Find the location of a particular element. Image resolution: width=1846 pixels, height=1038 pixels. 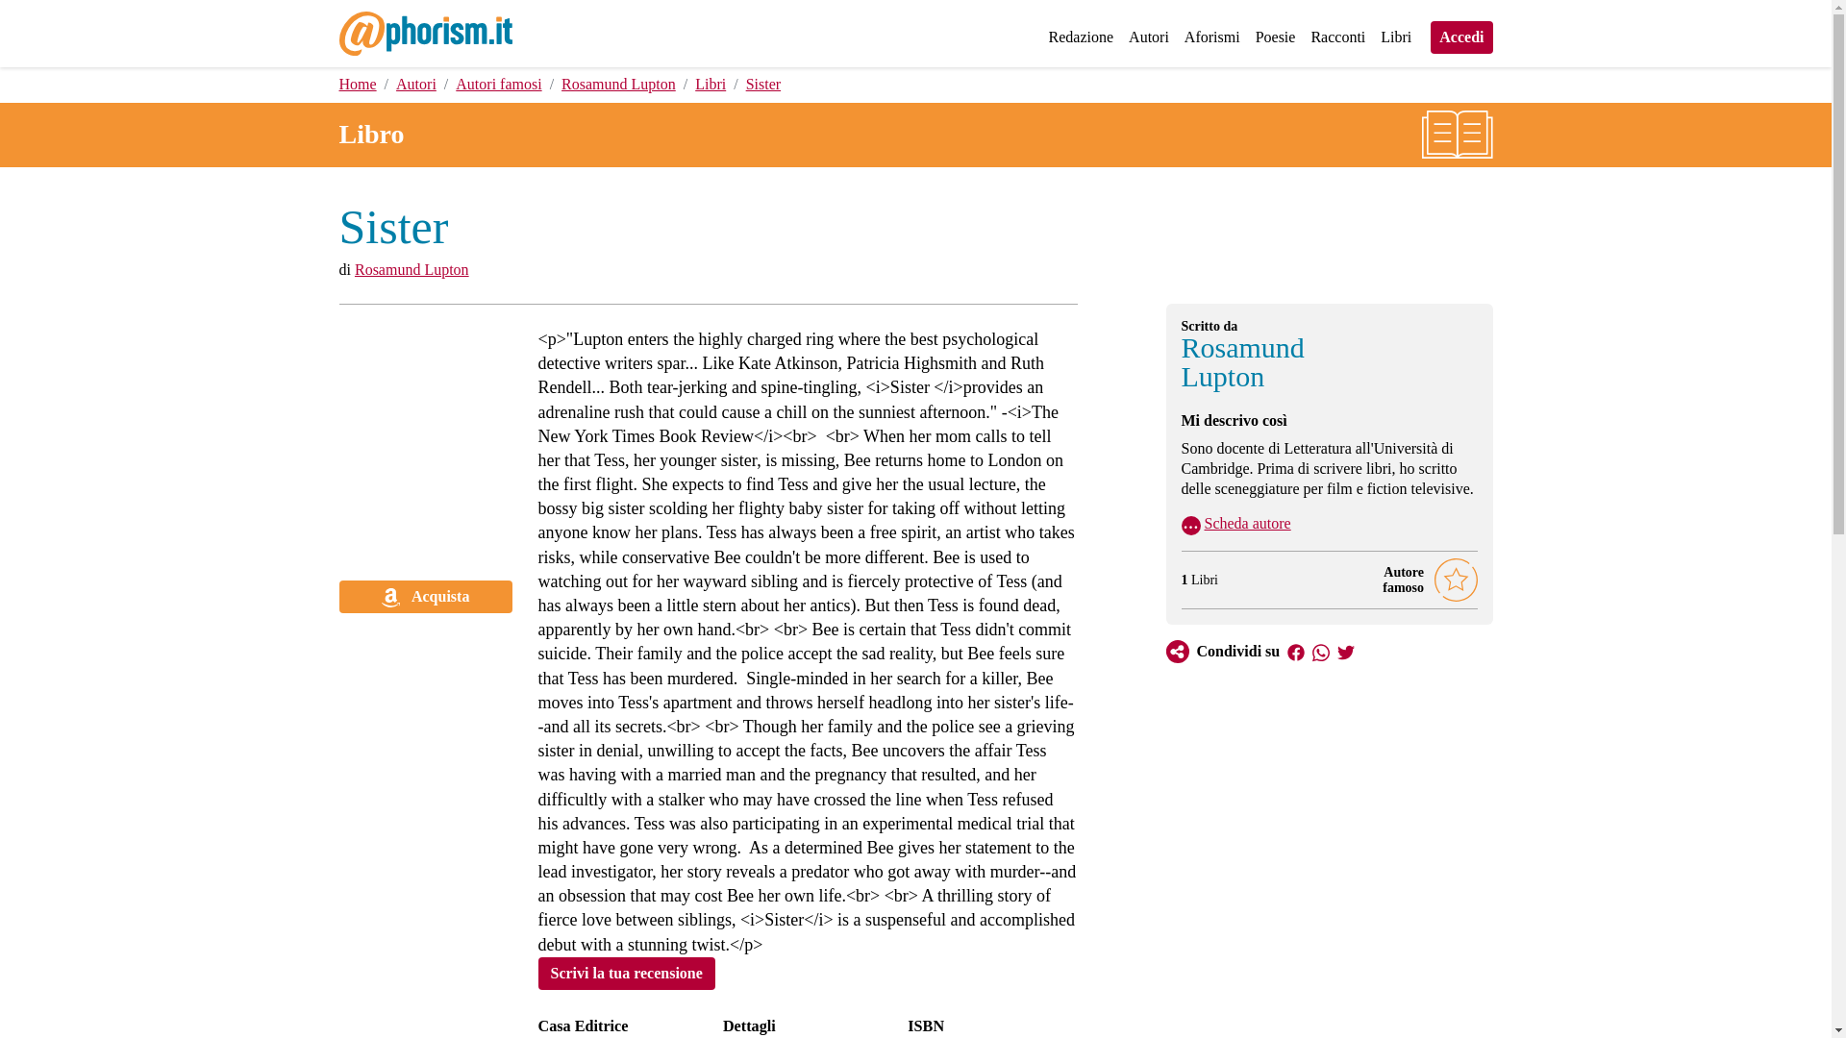

Rosamund Lupton is located at coordinates (617, 84).